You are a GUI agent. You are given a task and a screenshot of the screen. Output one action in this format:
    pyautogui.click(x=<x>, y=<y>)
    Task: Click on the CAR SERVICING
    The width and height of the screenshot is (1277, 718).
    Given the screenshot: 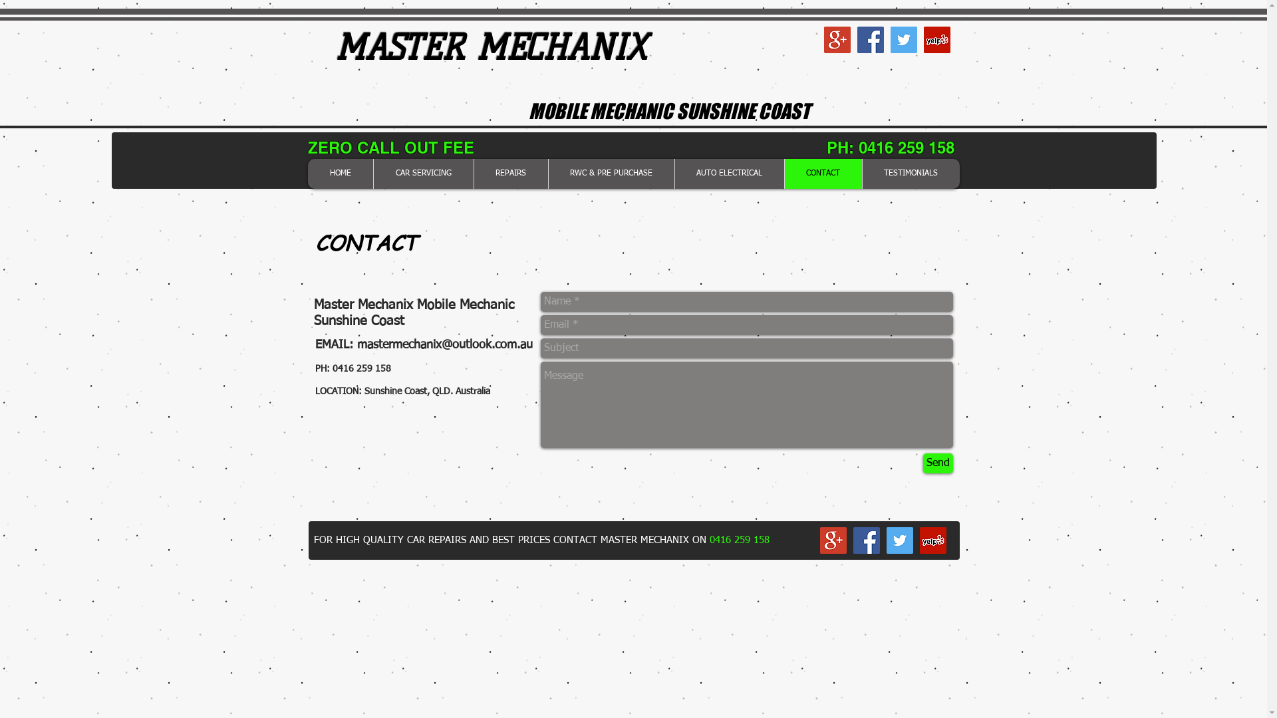 What is the action you would take?
    pyautogui.click(x=423, y=174)
    